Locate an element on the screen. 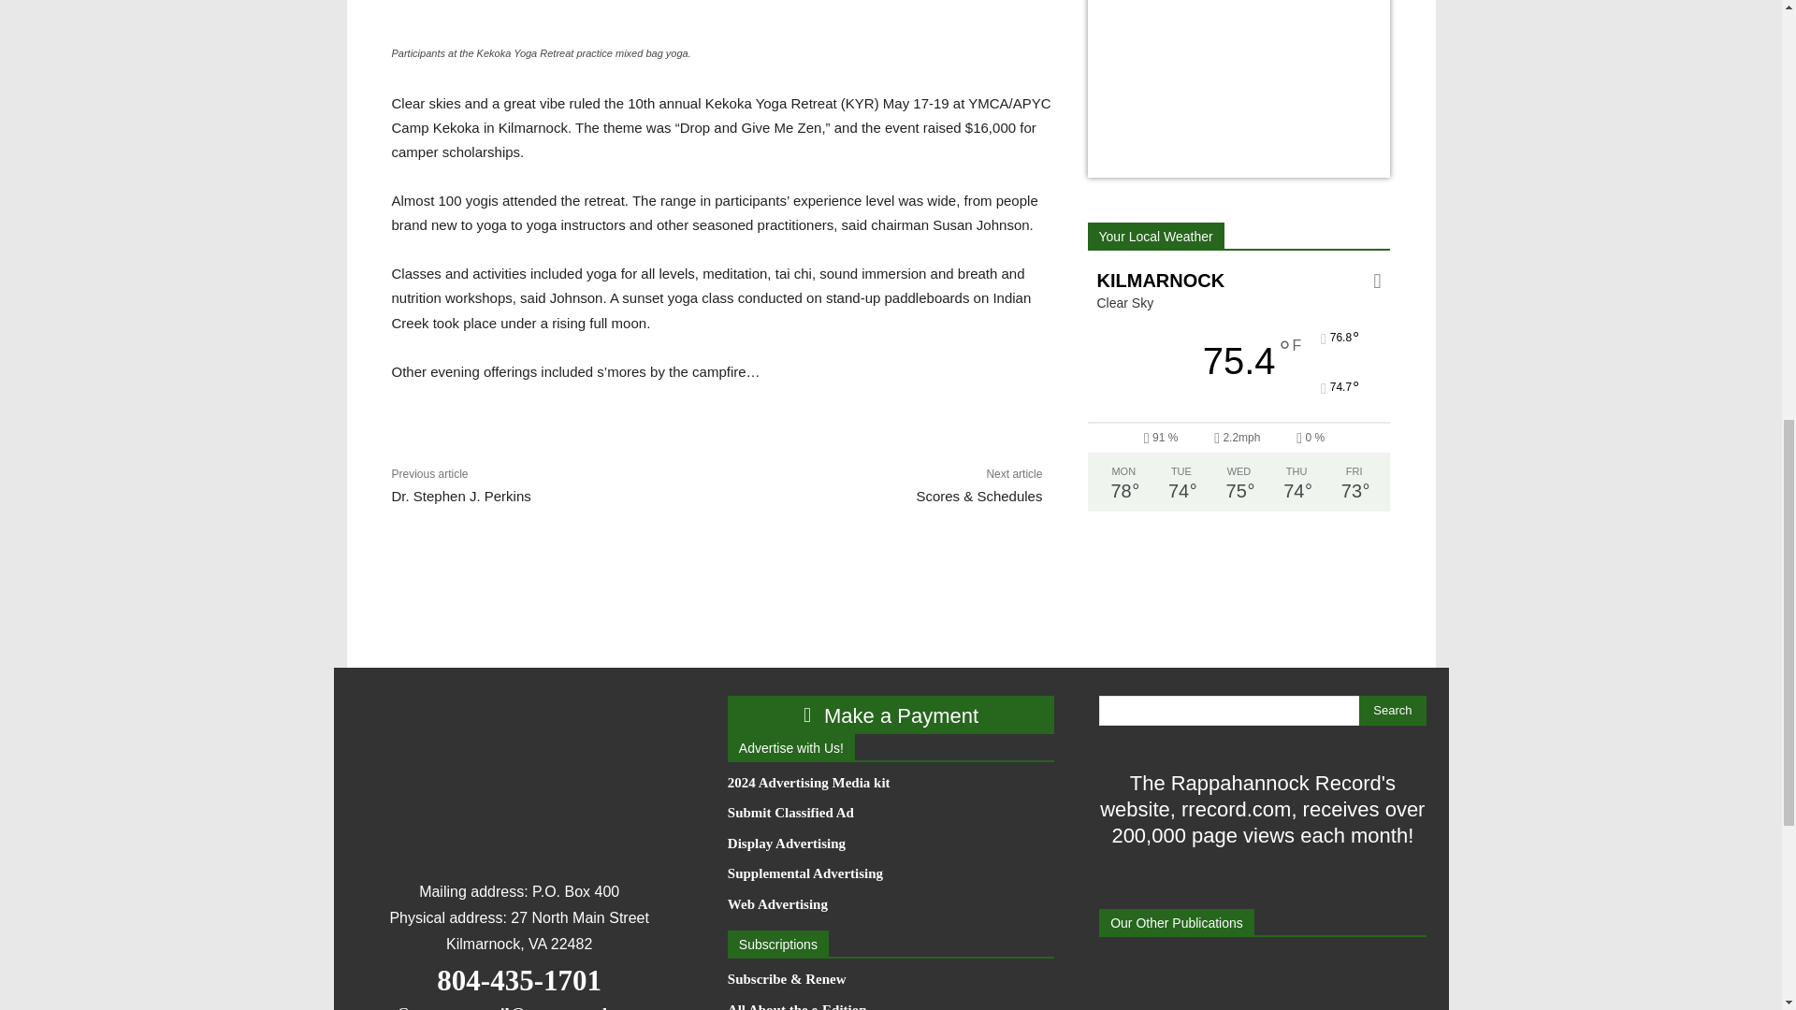 The width and height of the screenshot is (1796, 1010). Dr. Stephen J. Perkins is located at coordinates (460, 496).